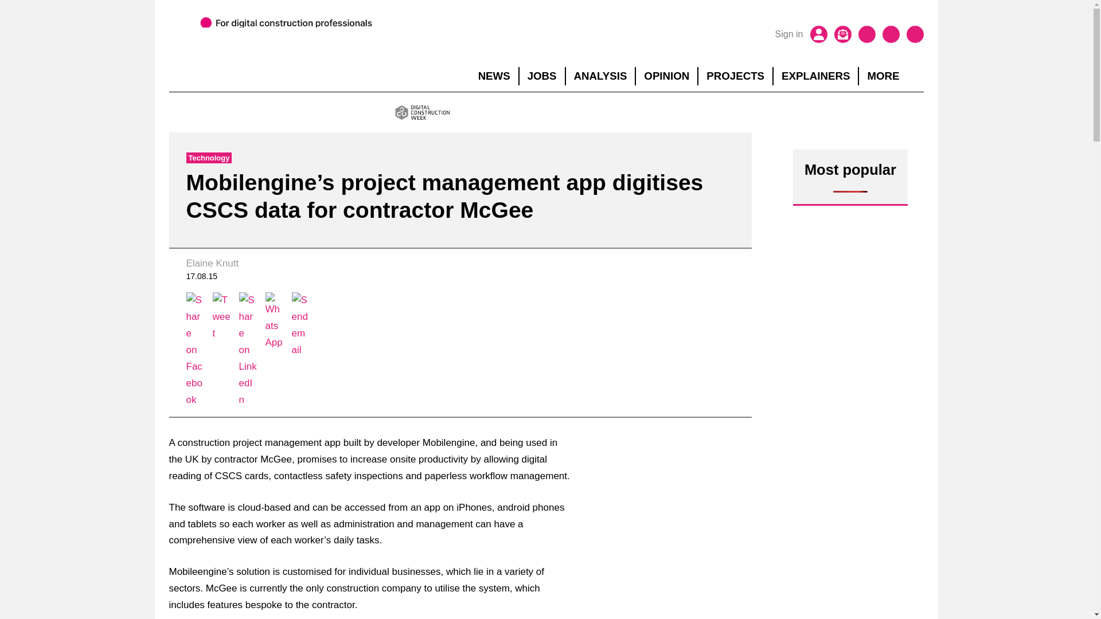 The width and height of the screenshot is (1101, 619). Describe the element at coordinates (891, 76) in the screenshot. I see `MORE` at that location.